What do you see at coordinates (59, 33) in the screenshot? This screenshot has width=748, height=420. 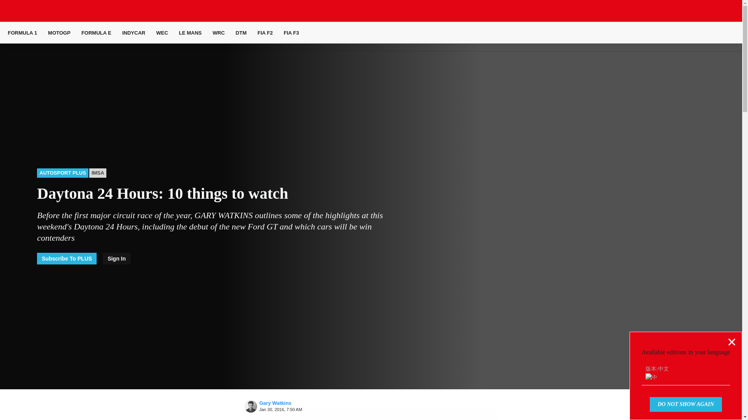 I see `MOTOGP` at bounding box center [59, 33].